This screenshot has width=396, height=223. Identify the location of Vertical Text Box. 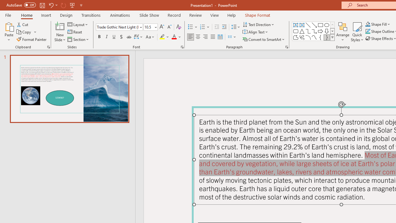
(302, 25).